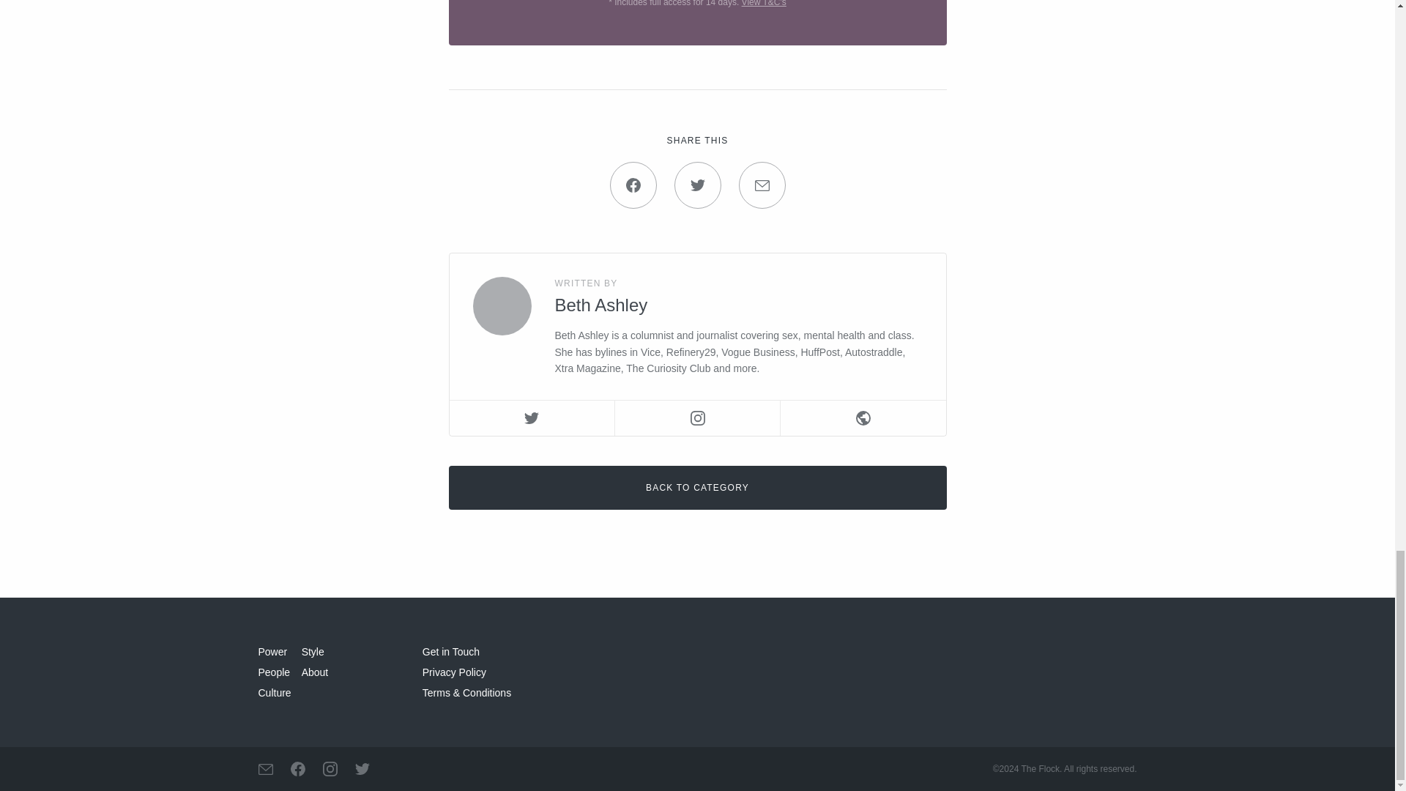 The image size is (1406, 791). What do you see at coordinates (532, 417) in the screenshot?
I see `Twitter` at bounding box center [532, 417].